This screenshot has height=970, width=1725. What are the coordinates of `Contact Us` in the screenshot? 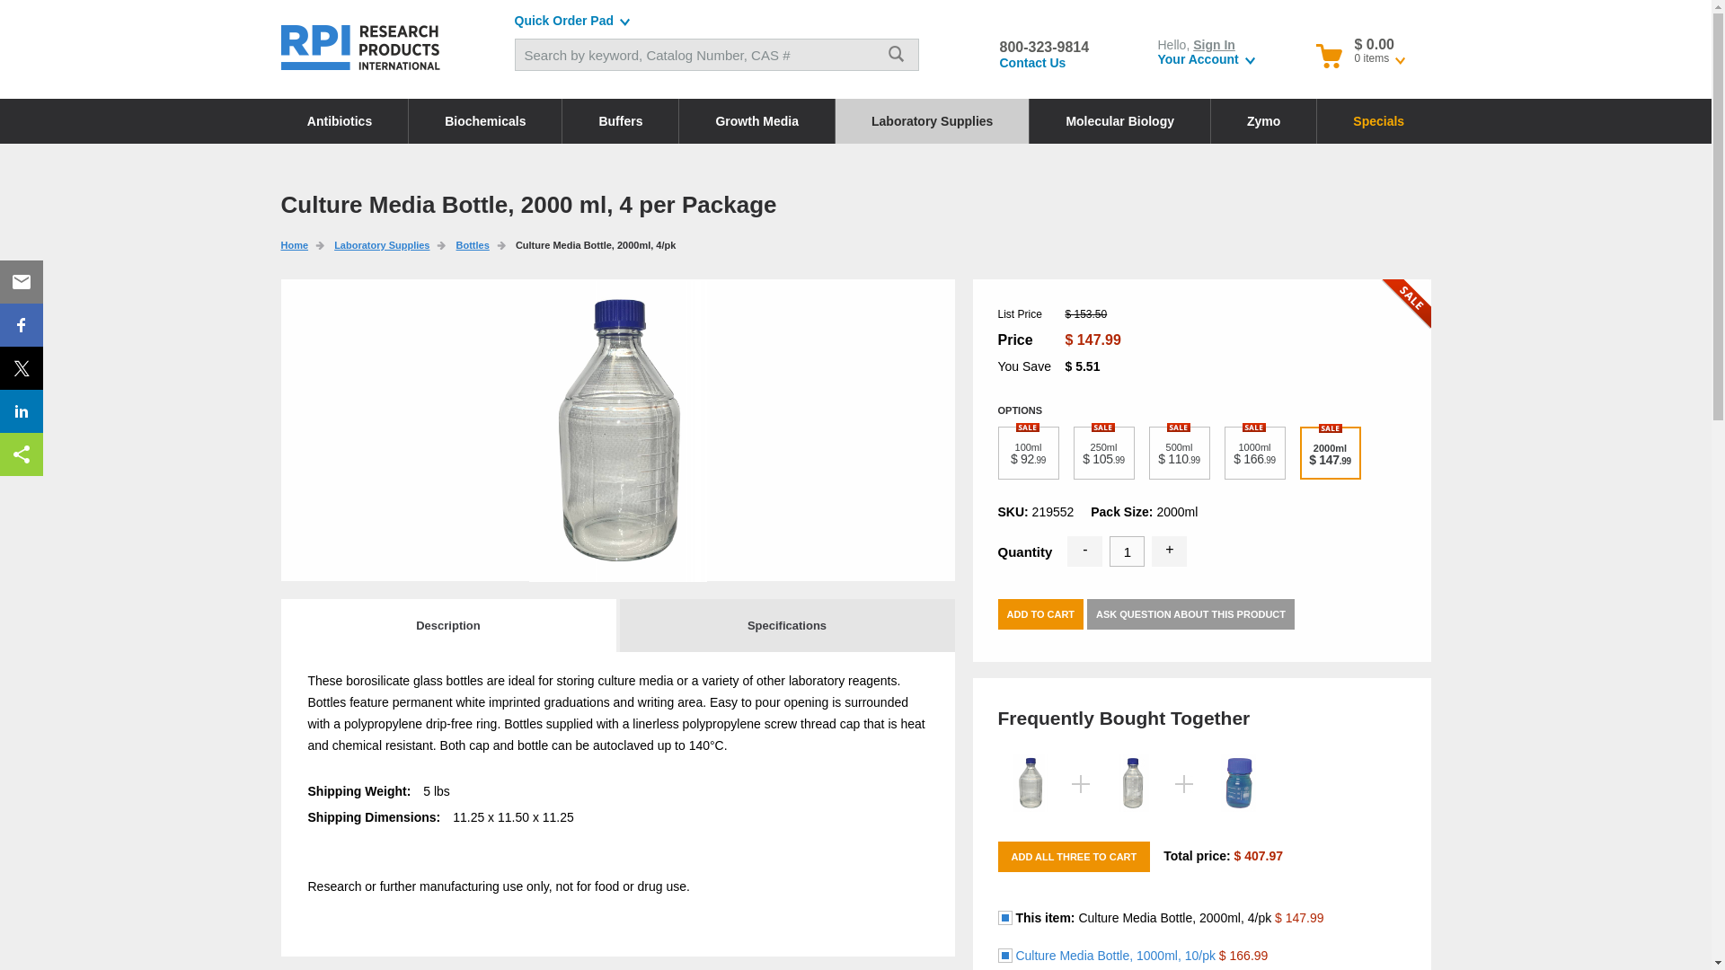 It's located at (1031, 62).